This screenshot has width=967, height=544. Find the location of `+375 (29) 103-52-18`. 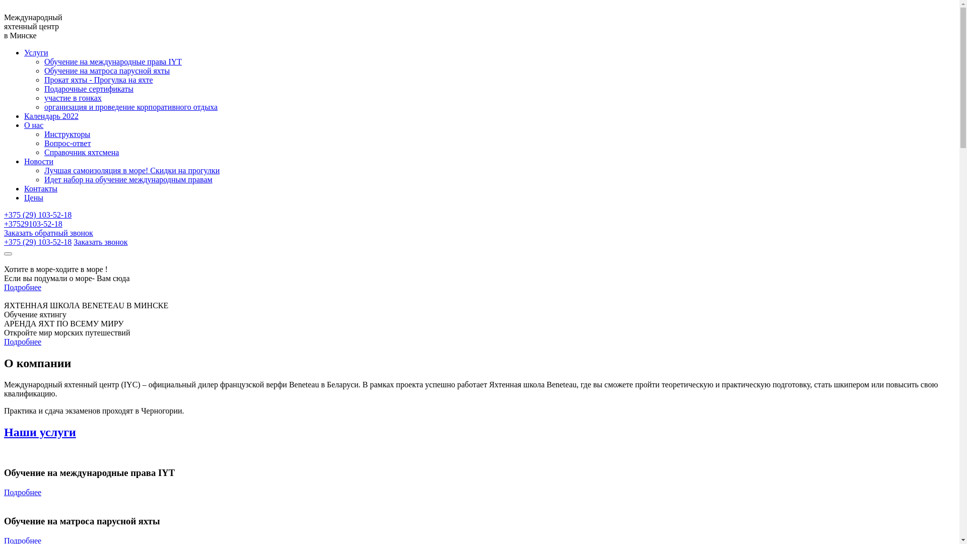

+375 (29) 103-52-18 is located at coordinates (38, 215).